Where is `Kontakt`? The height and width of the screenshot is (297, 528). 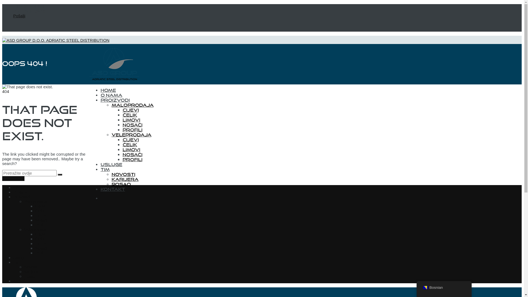
Kontakt is located at coordinates (20, 281).